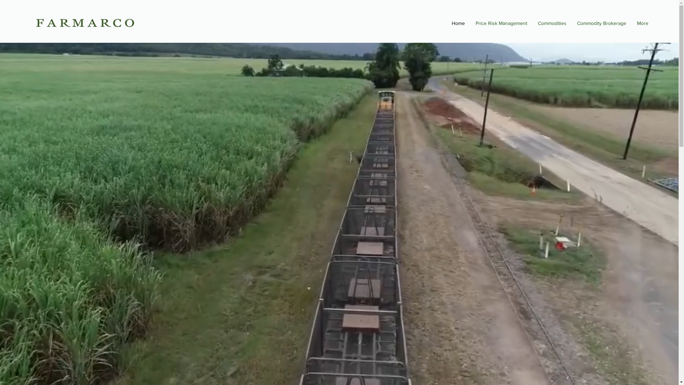 Image resolution: width=684 pixels, height=385 pixels. I want to click on Commodity Brokerage, so click(602, 23).